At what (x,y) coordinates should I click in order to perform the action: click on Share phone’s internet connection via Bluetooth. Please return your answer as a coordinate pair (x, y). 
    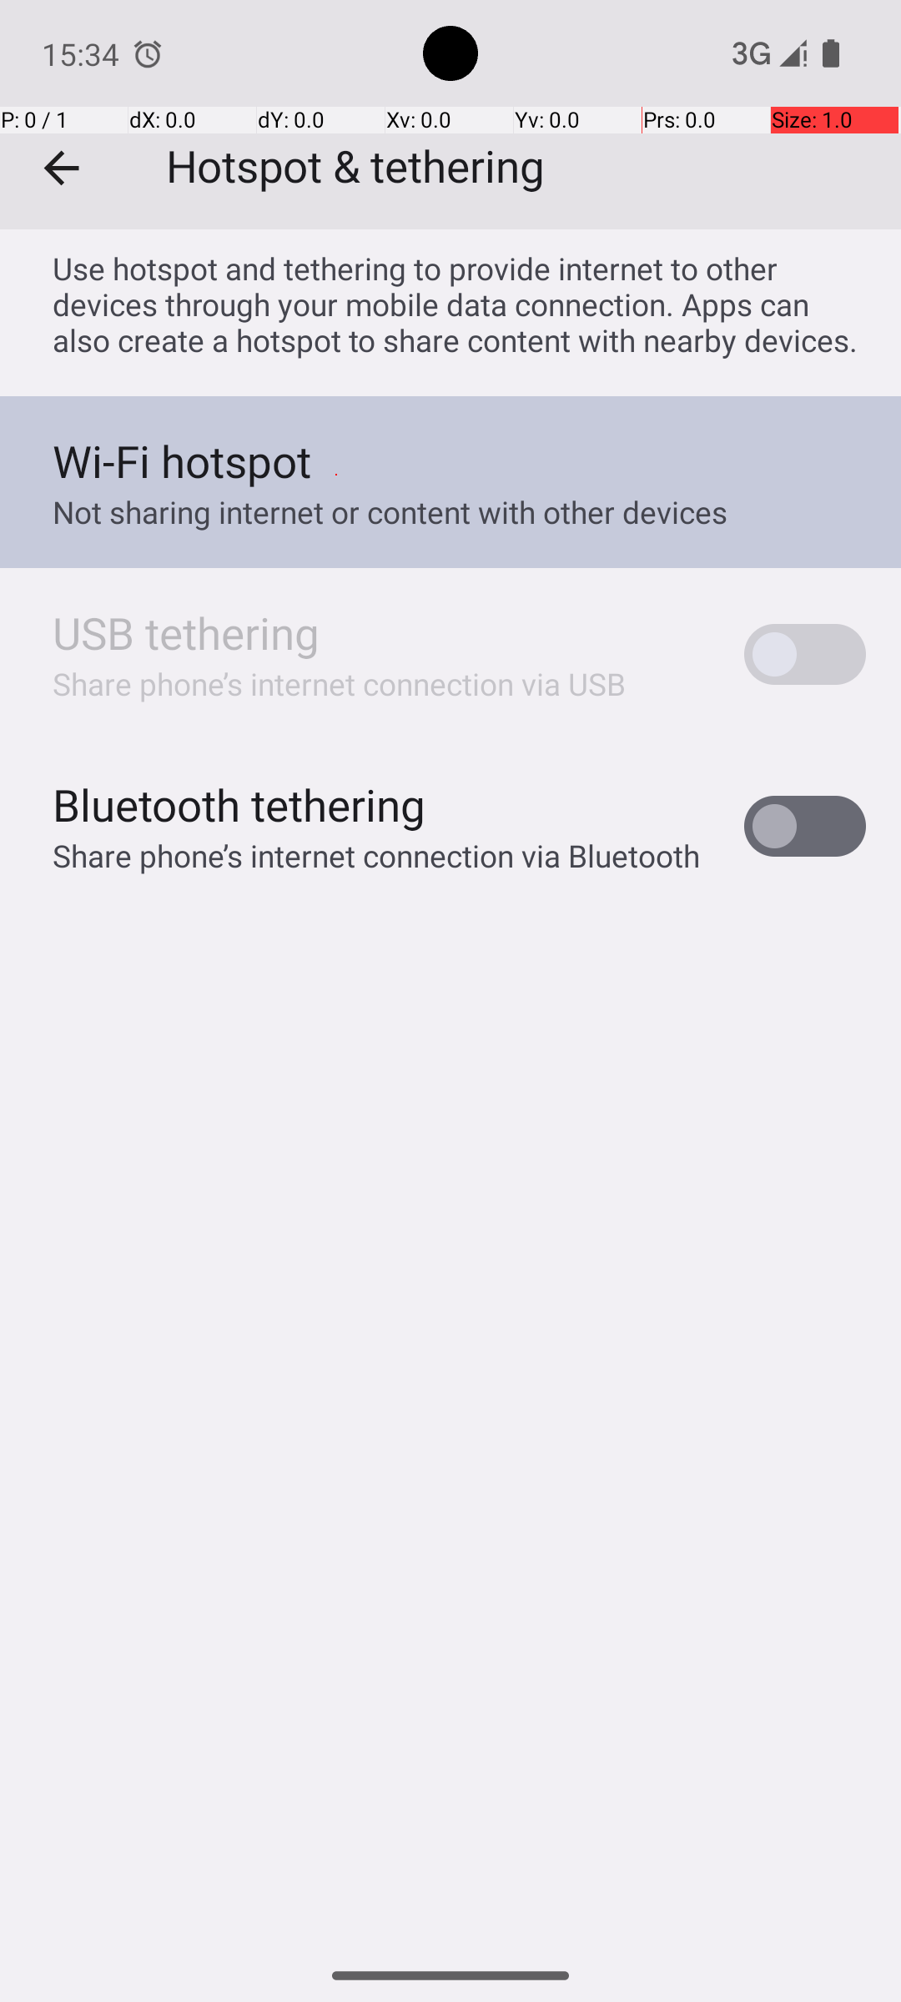
    Looking at the image, I should click on (376, 856).